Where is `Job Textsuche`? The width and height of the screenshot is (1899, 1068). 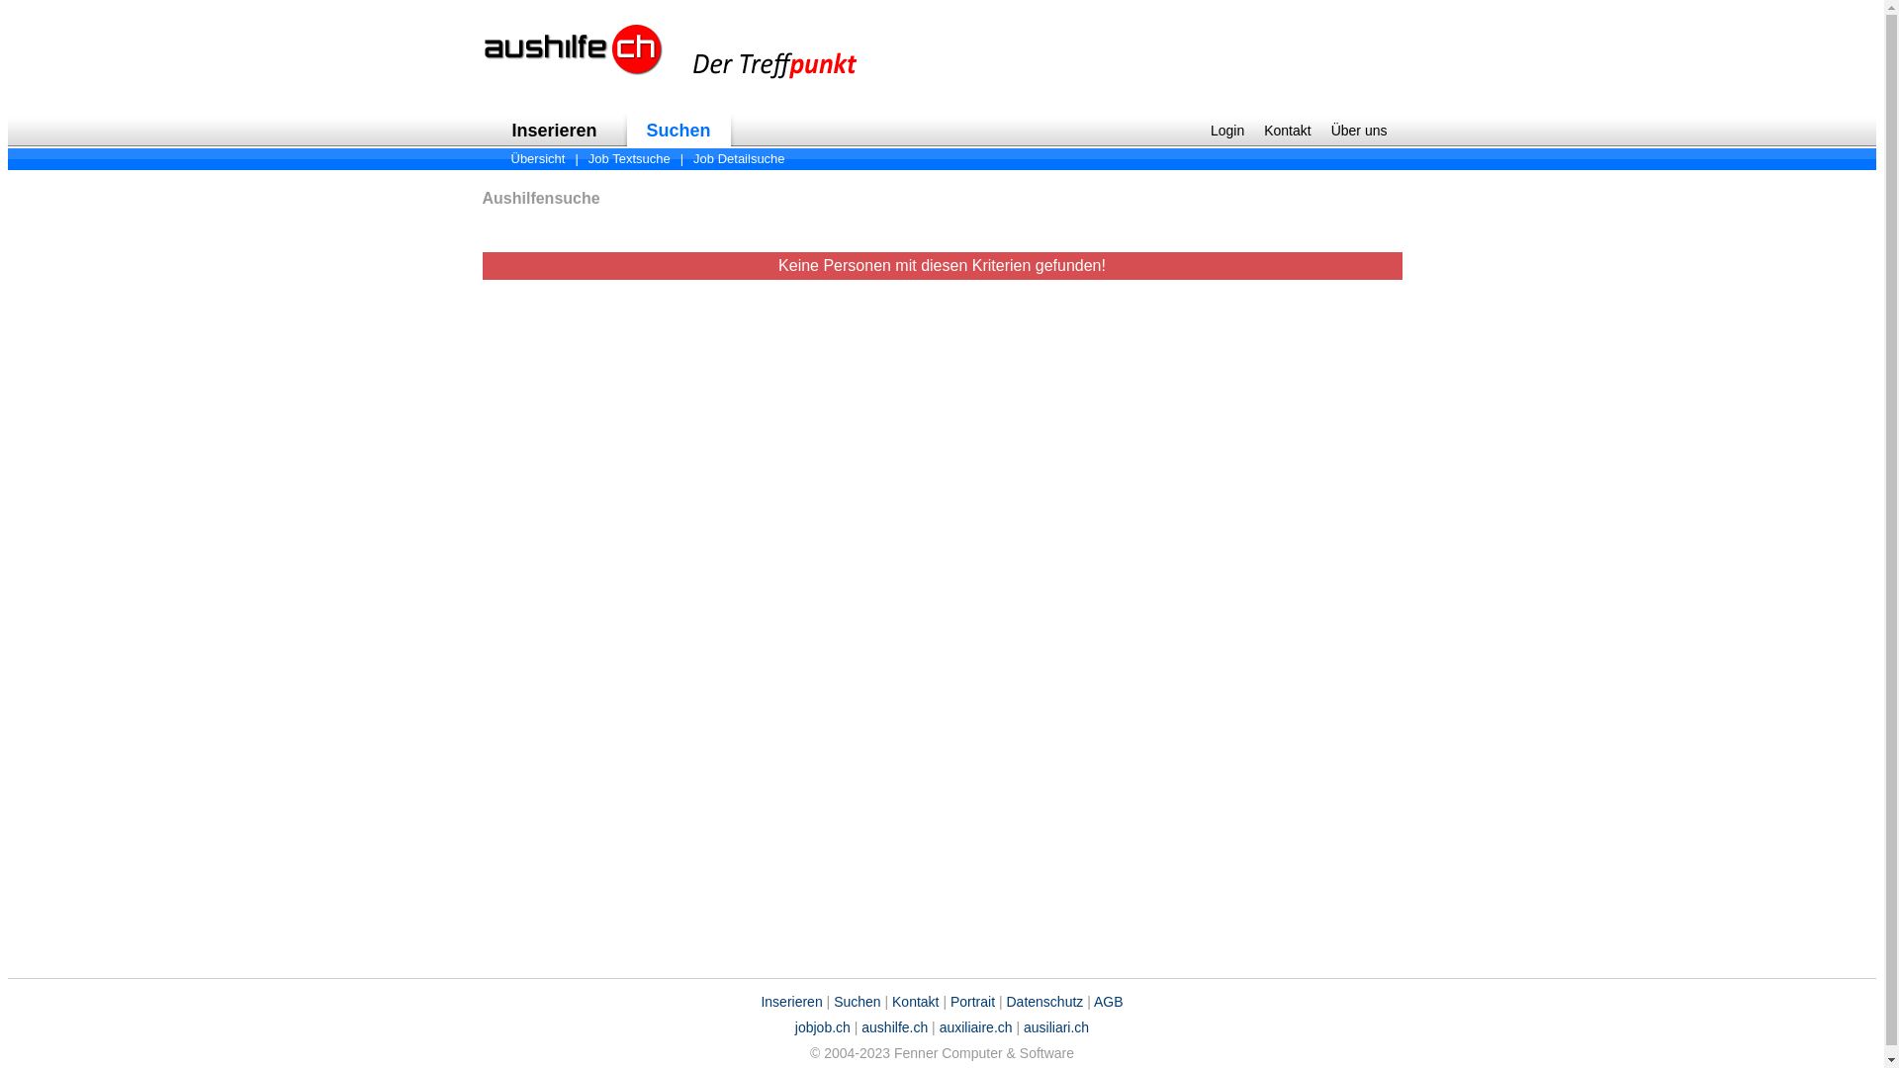
Job Textsuche is located at coordinates (629, 158).